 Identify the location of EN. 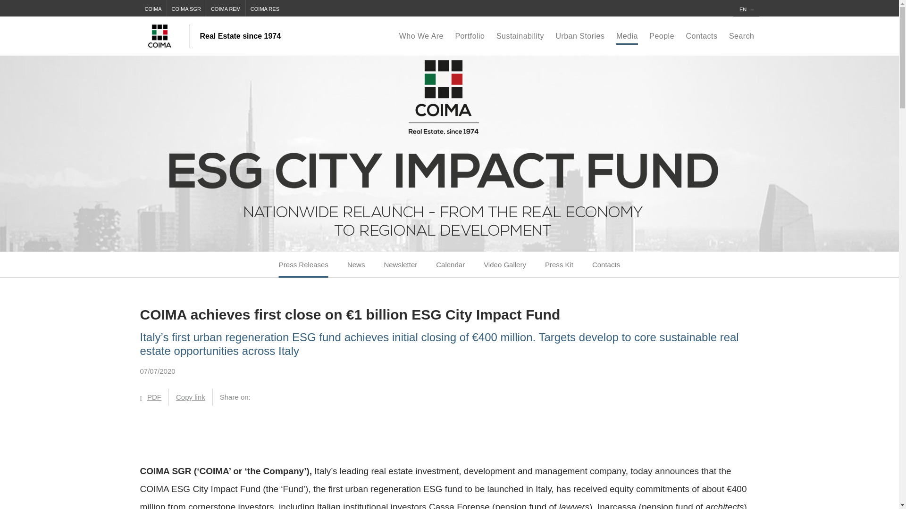
(746, 8).